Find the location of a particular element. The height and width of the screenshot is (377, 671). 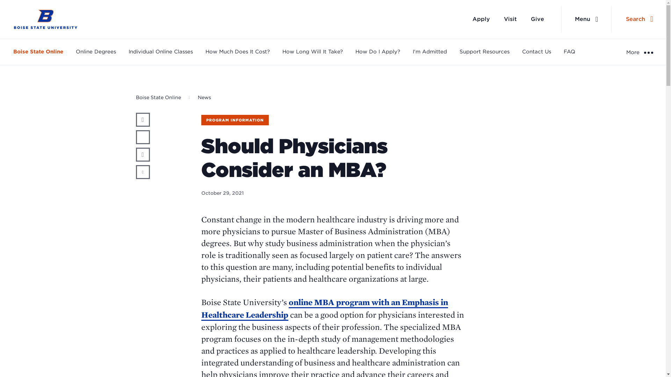

PROGRAM INFORMATION is located at coordinates (235, 120).